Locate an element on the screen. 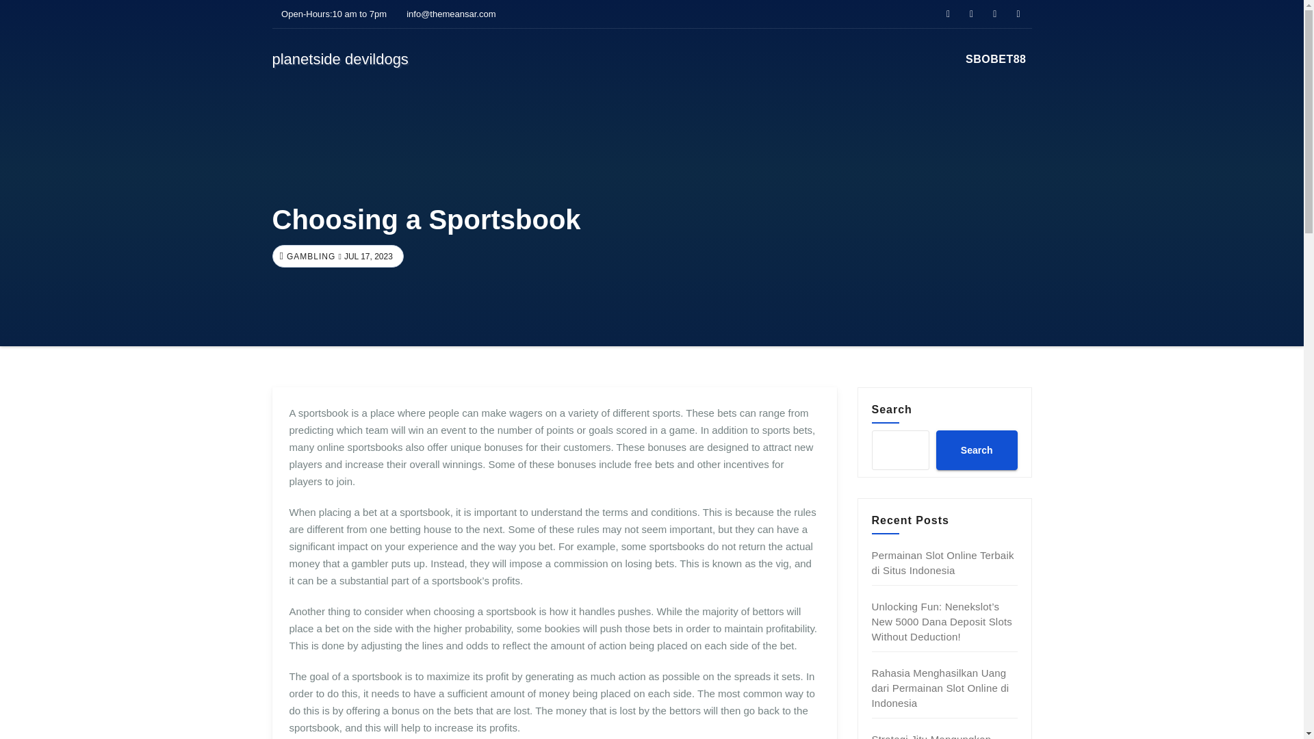 This screenshot has height=739, width=1314. Permainan Slot Online Terbaik di Situs Indonesia is located at coordinates (943, 562).